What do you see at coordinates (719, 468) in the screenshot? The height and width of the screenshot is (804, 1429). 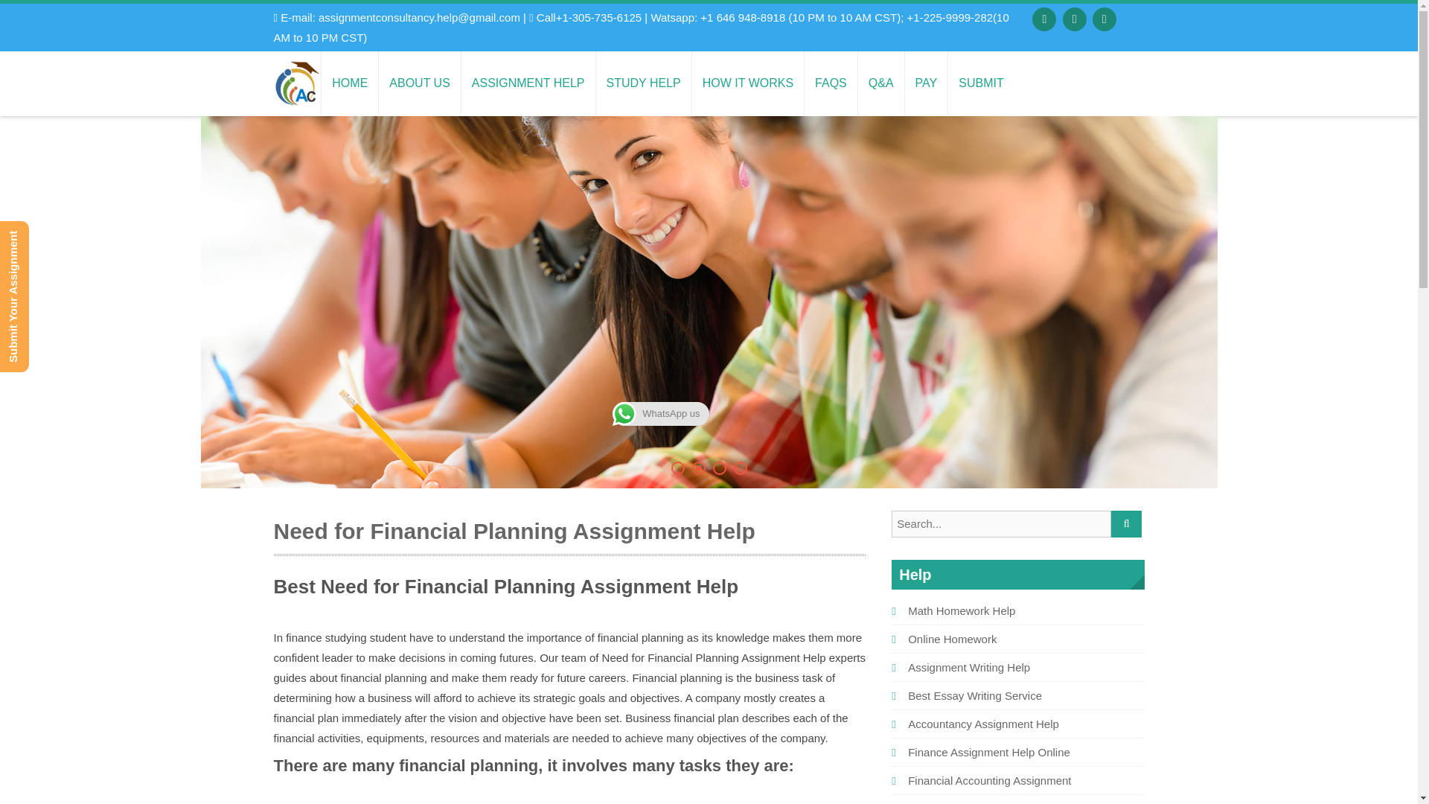 I see `3` at bounding box center [719, 468].